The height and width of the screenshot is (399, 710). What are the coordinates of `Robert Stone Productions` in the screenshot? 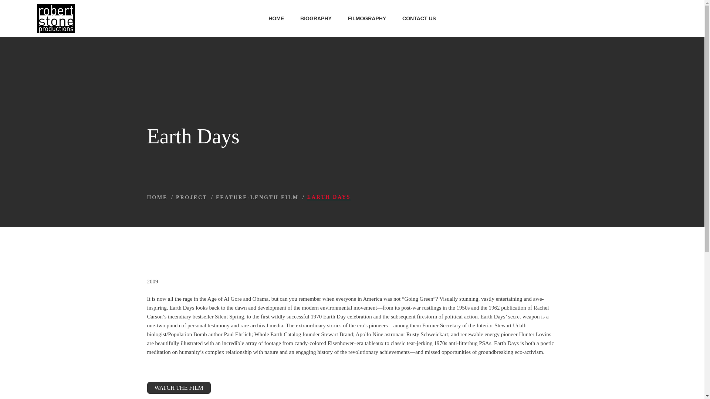 It's located at (55, 18).